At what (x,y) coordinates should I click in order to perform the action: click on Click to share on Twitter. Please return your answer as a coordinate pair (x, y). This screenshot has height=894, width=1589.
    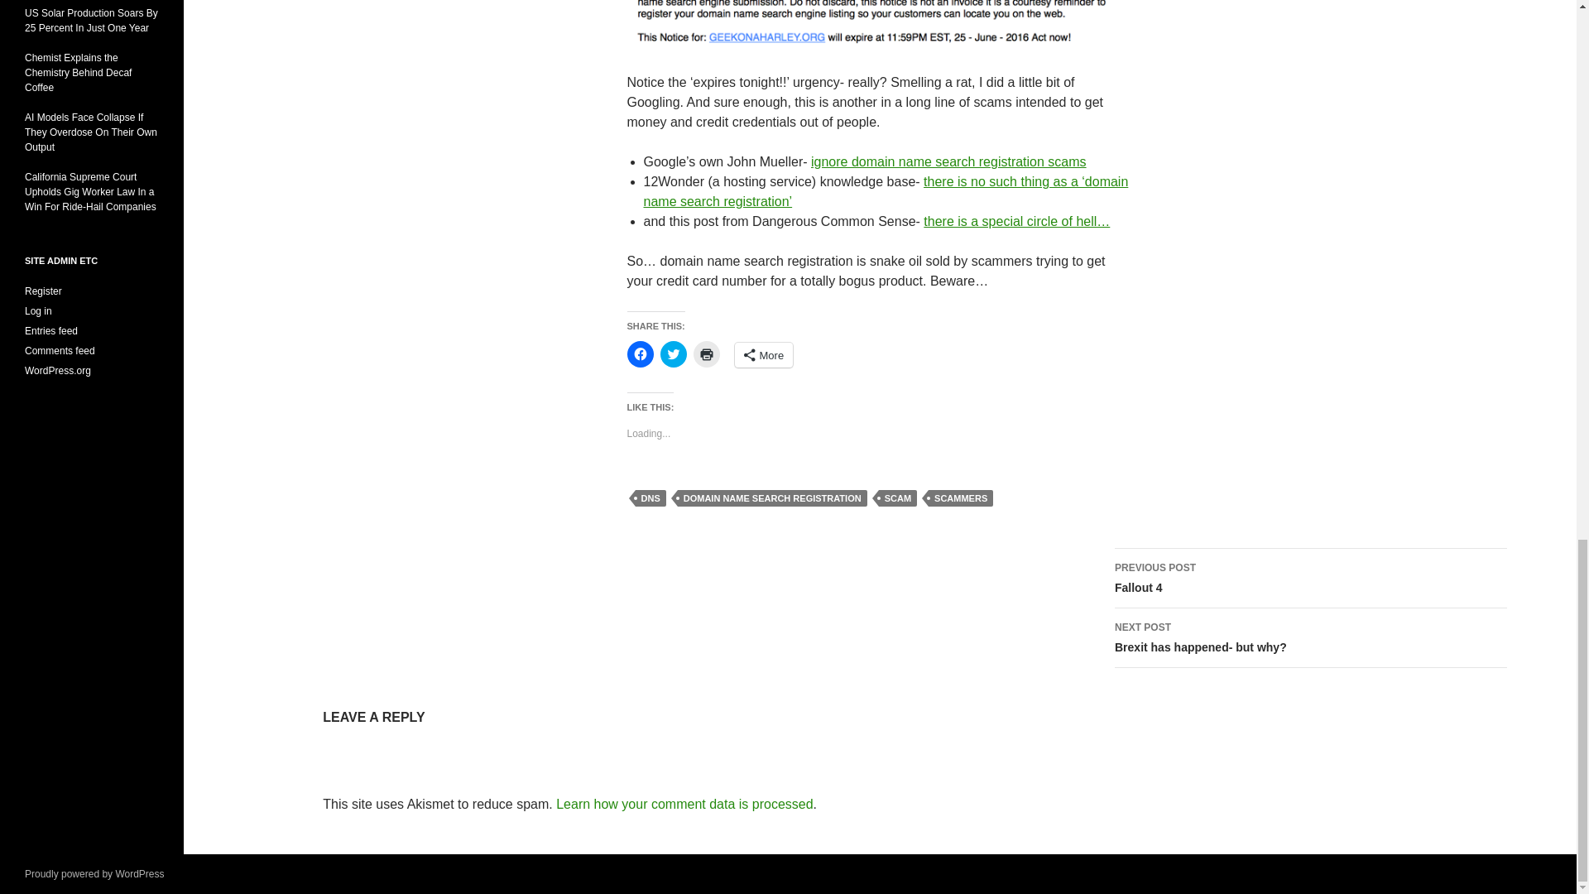
    Looking at the image, I should click on (674, 353).